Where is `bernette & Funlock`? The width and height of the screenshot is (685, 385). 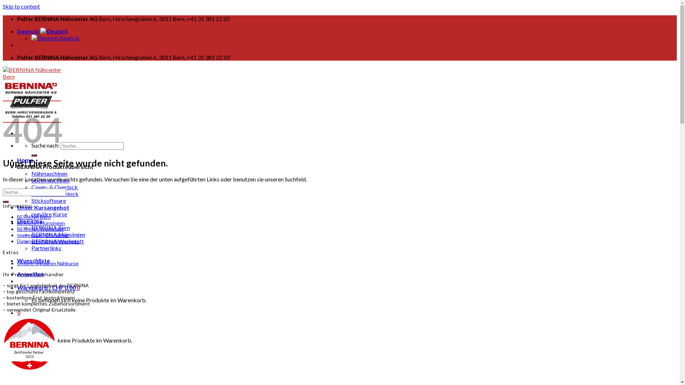
bernette & Funlock is located at coordinates (55, 194).